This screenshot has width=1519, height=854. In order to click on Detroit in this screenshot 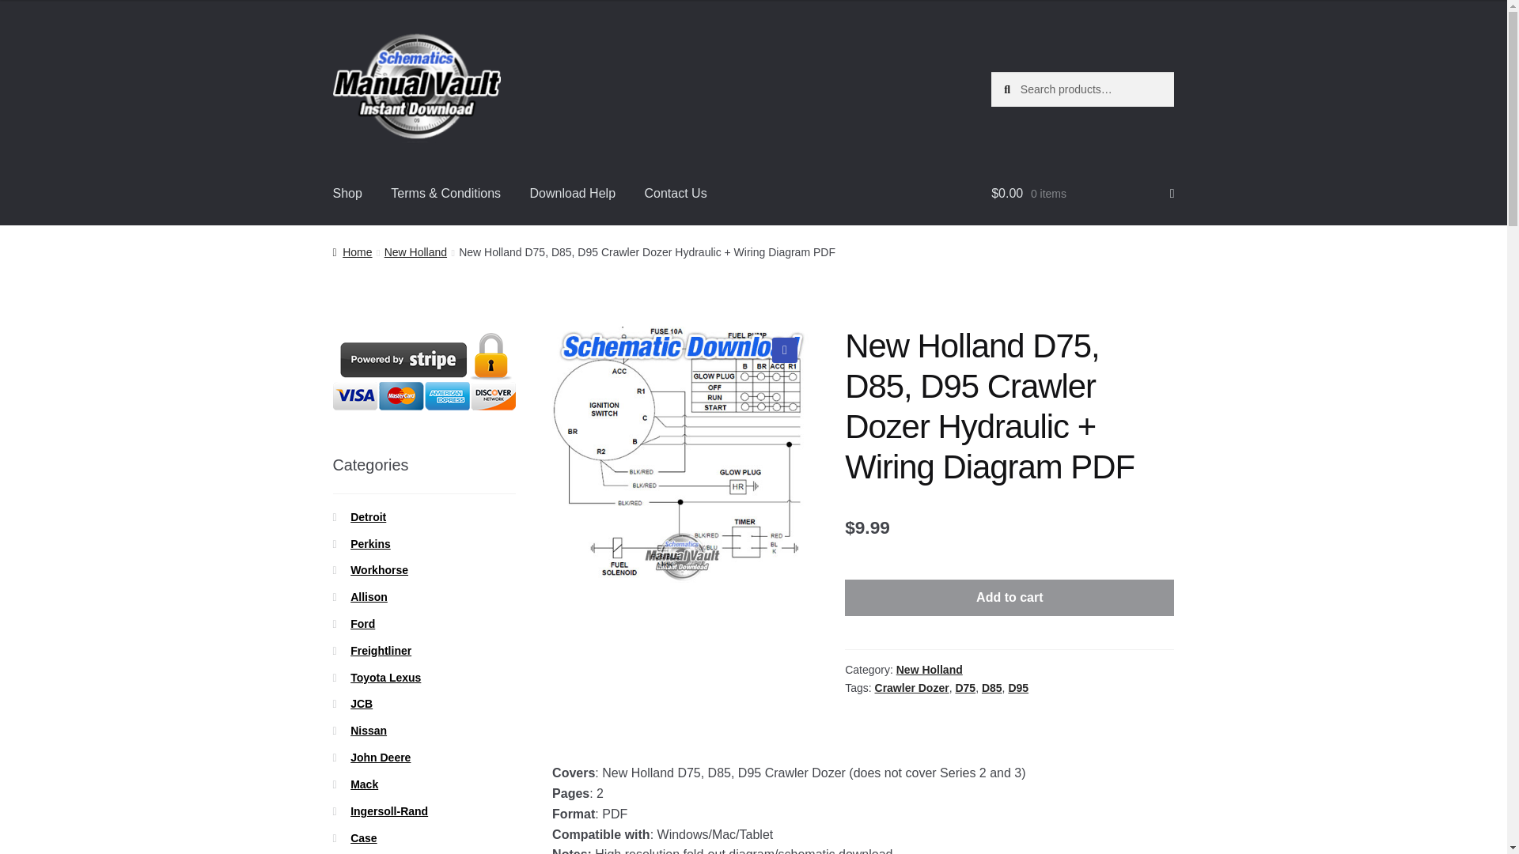, I will do `click(368, 517)`.